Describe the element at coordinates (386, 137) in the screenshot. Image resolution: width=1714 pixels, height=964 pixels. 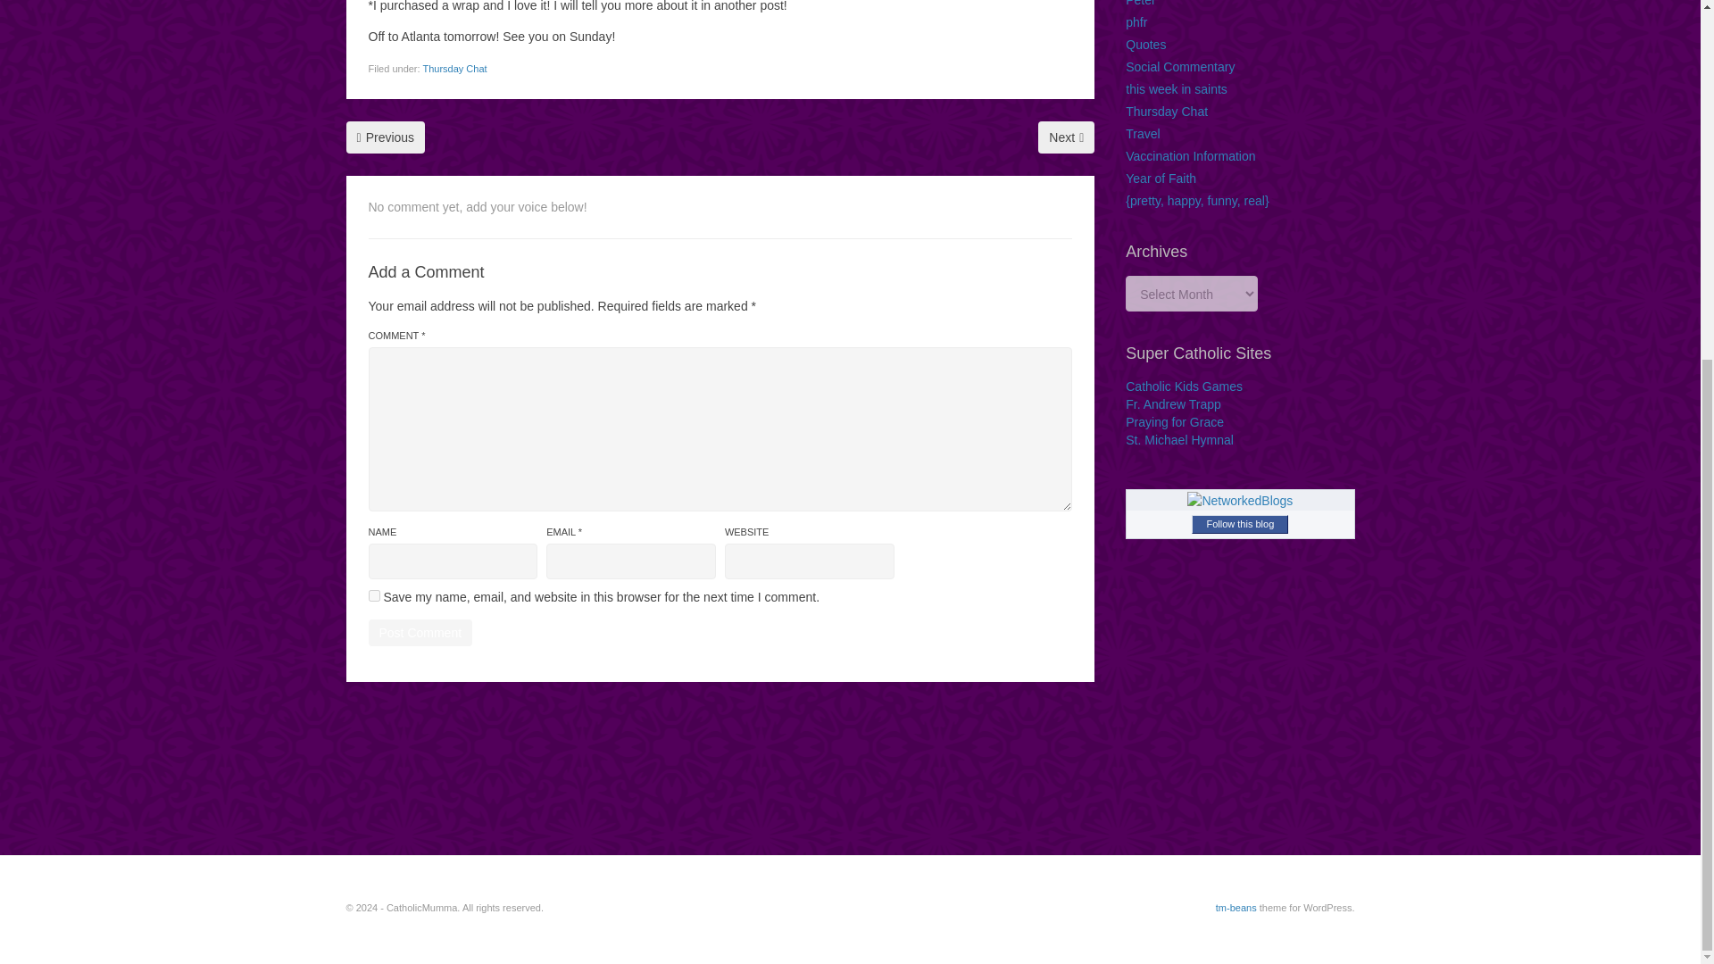
I see `Previous` at that location.